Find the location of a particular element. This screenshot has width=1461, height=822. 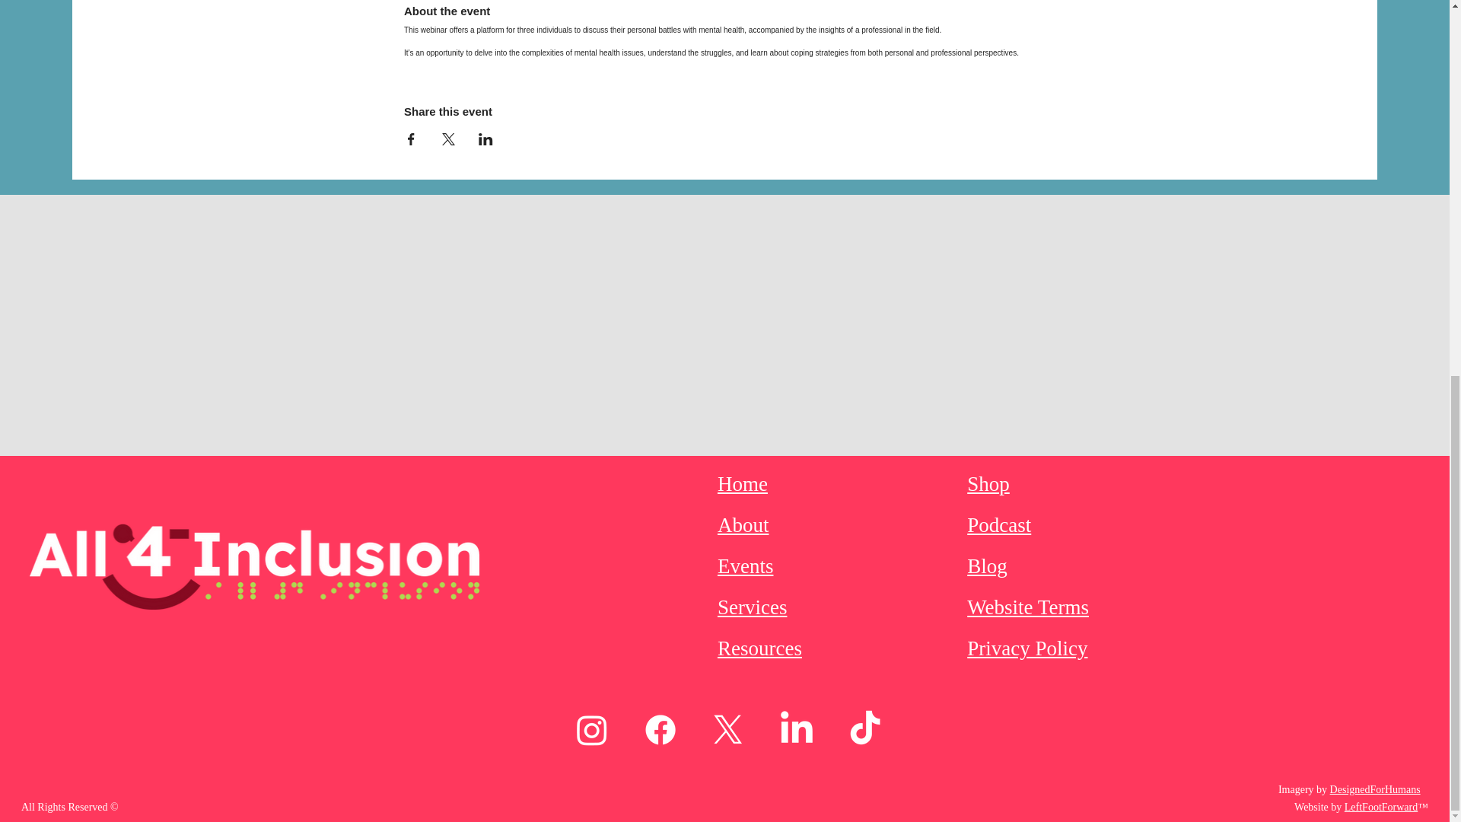

Podcast is located at coordinates (999, 525).